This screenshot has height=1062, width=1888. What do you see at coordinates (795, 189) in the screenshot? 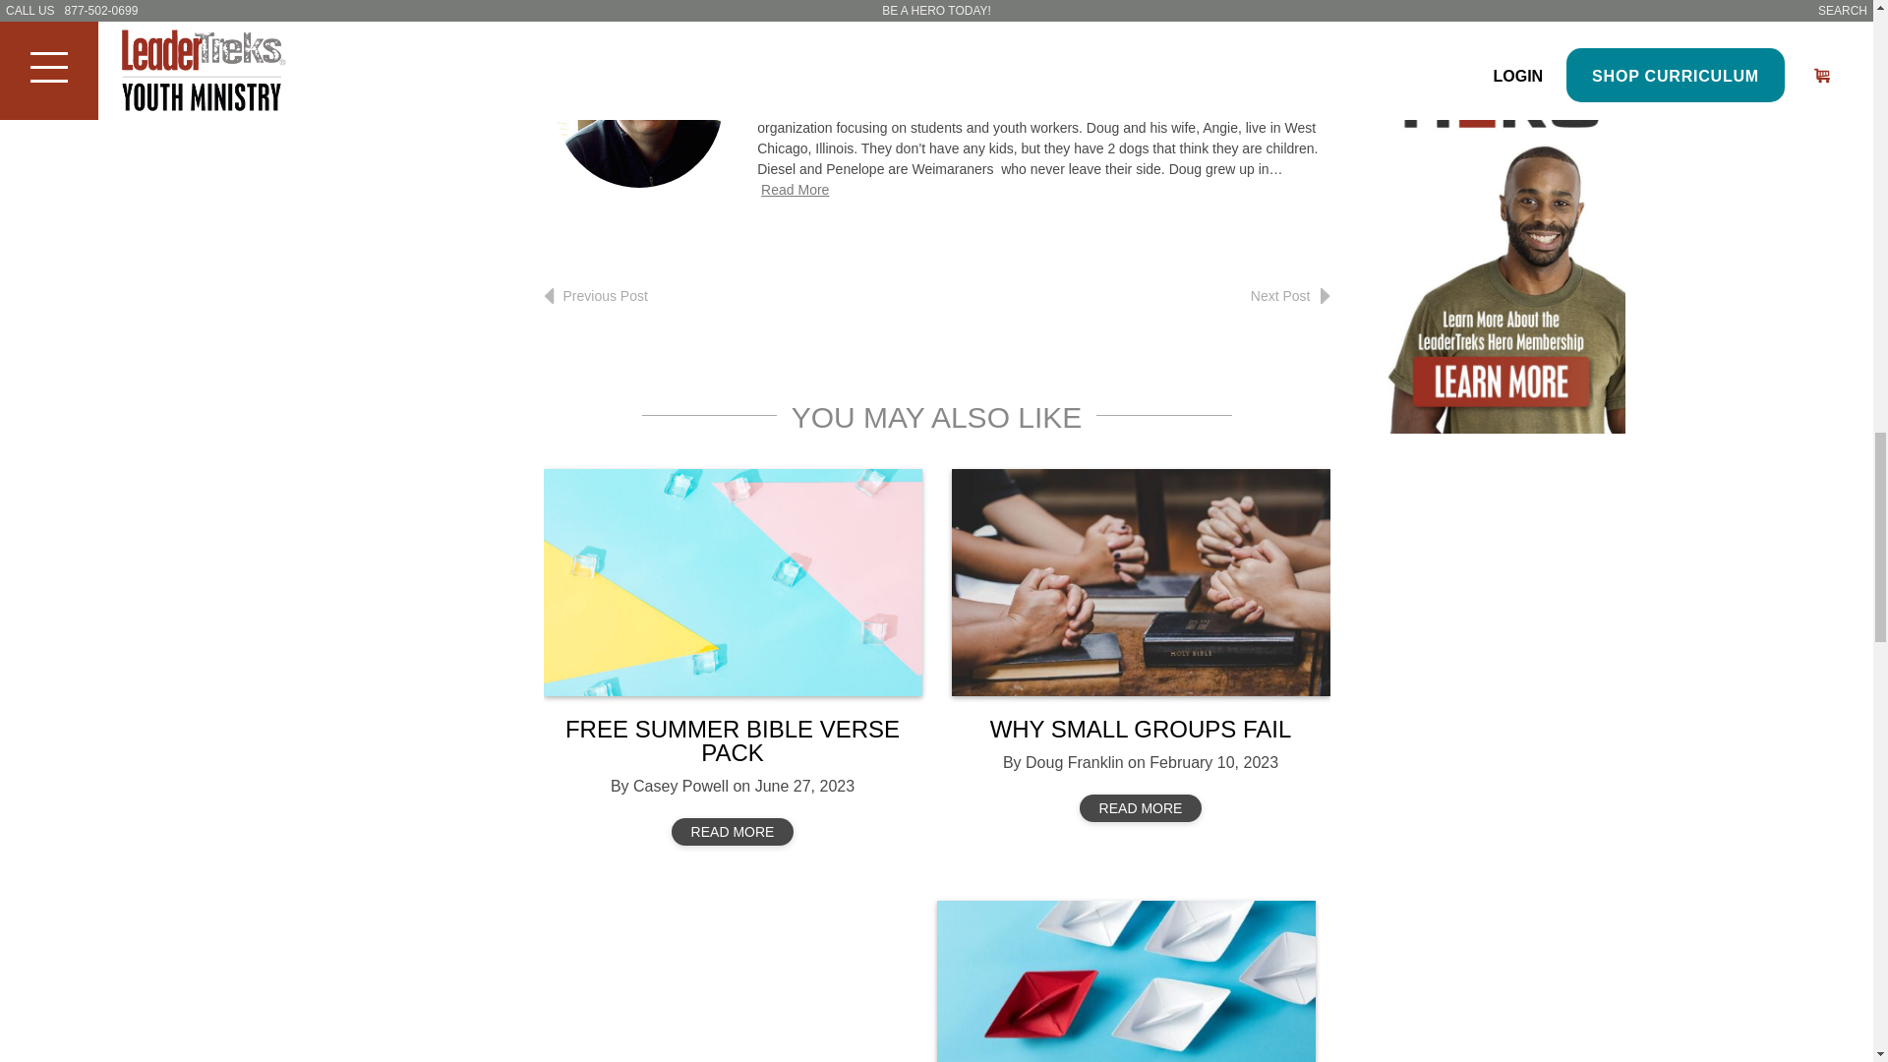
I see `Read More` at bounding box center [795, 189].